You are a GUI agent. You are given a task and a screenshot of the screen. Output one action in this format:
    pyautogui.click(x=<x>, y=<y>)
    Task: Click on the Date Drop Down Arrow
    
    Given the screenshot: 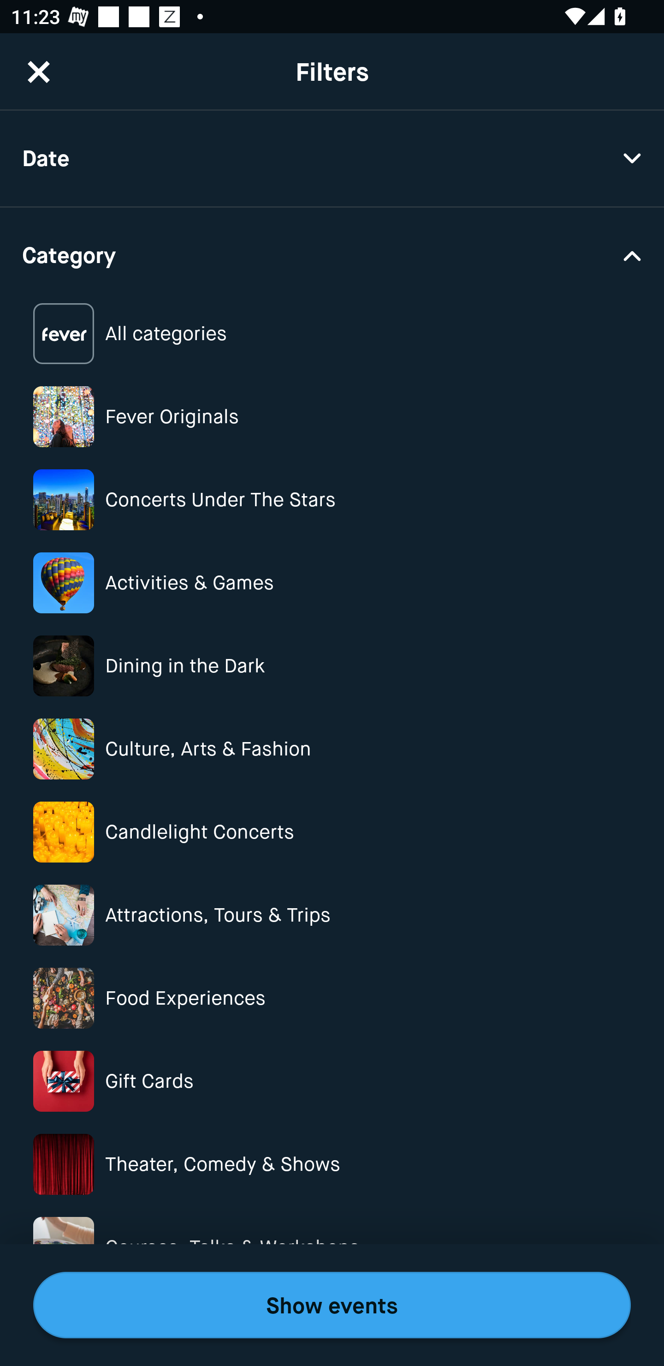 What is the action you would take?
    pyautogui.click(x=332, y=159)
    